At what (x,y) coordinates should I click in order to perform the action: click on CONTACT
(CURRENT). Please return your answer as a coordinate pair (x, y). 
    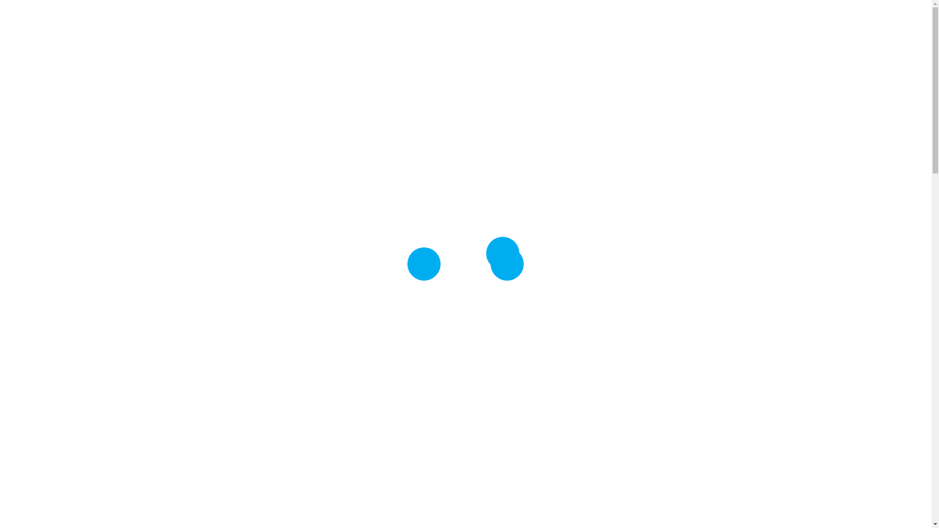
    Looking at the image, I should click on (714, 20).